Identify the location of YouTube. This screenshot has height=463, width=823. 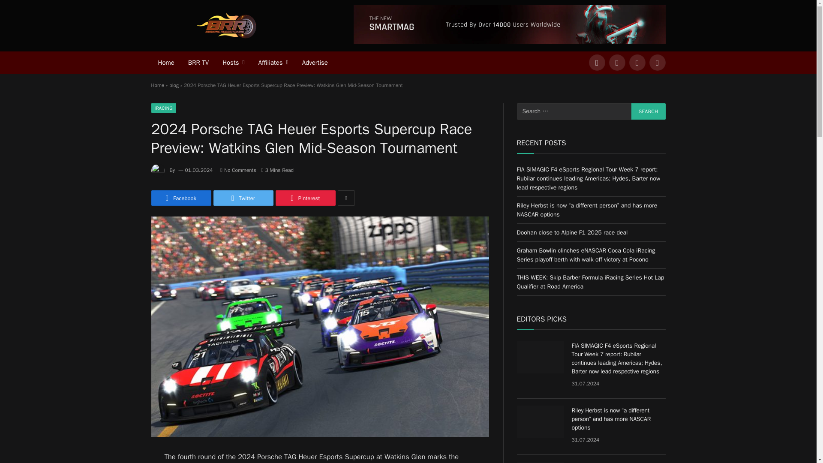
(658, 63).